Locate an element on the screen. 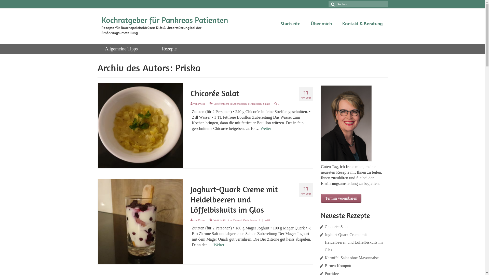 The image size is (489, 275). Priska is located at coordinates (202, 220).